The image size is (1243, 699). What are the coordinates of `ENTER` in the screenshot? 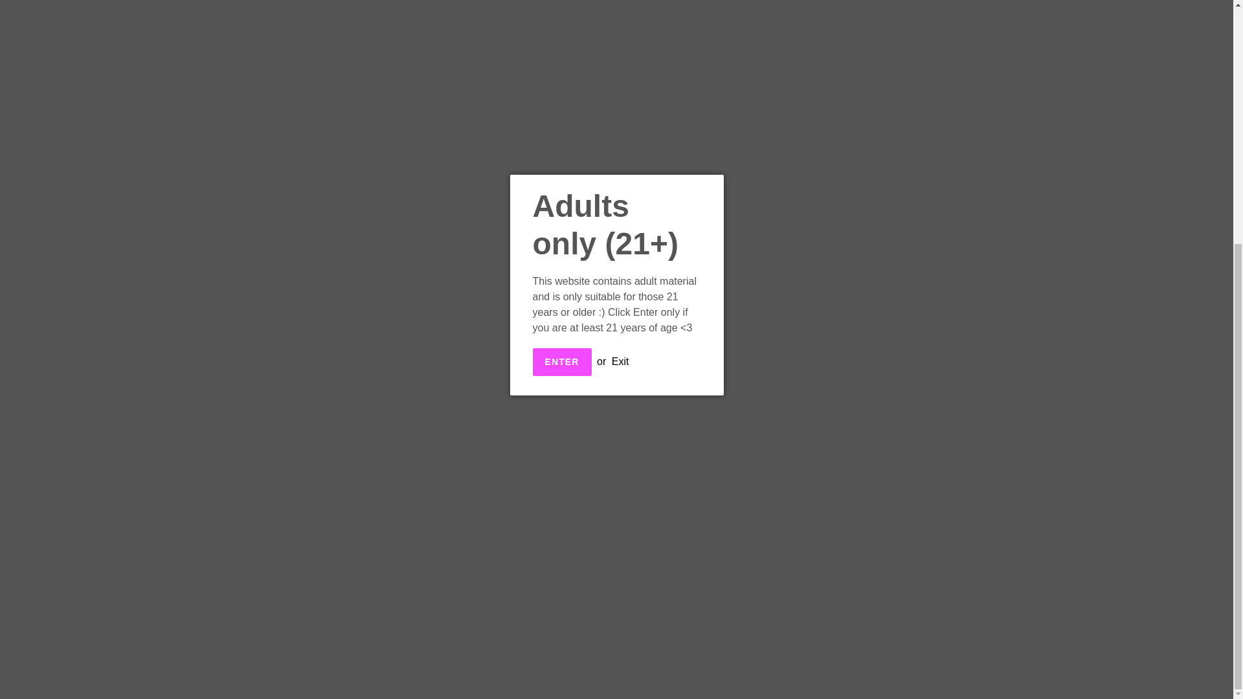 It's located at (561, 4).